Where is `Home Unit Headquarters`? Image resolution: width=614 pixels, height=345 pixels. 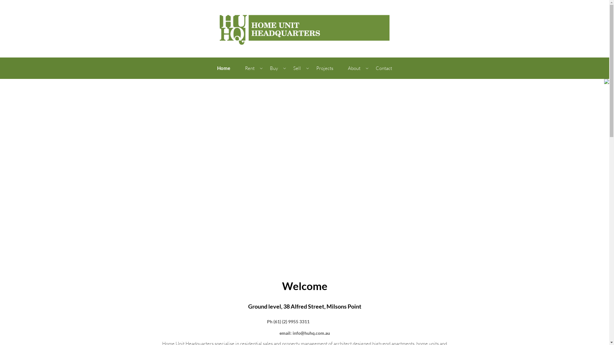 Home Unit Headquarters is located at coordinates (304, 28).